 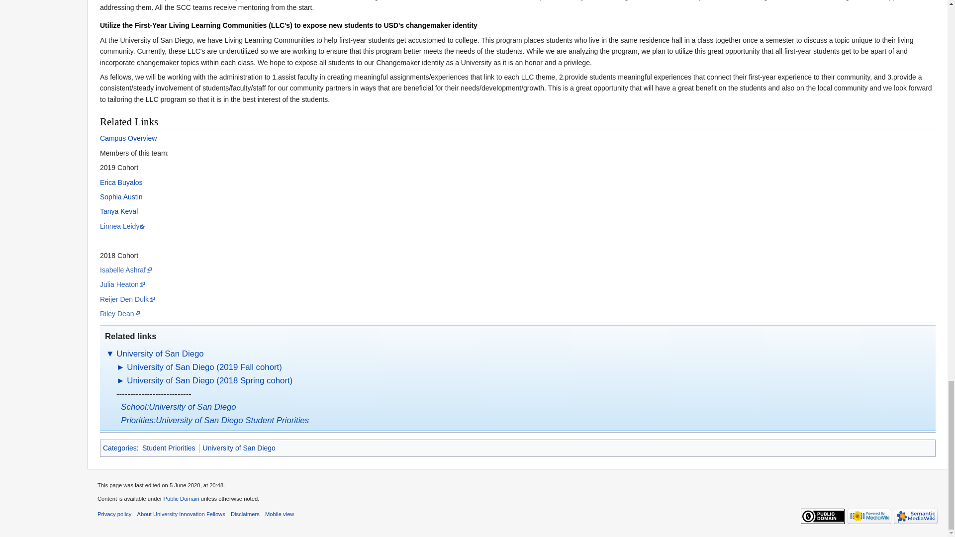 What do you see at coordinates (121, 182) in the screenshot?
I see `Erica buyalos` at bounding box center [121, 182].